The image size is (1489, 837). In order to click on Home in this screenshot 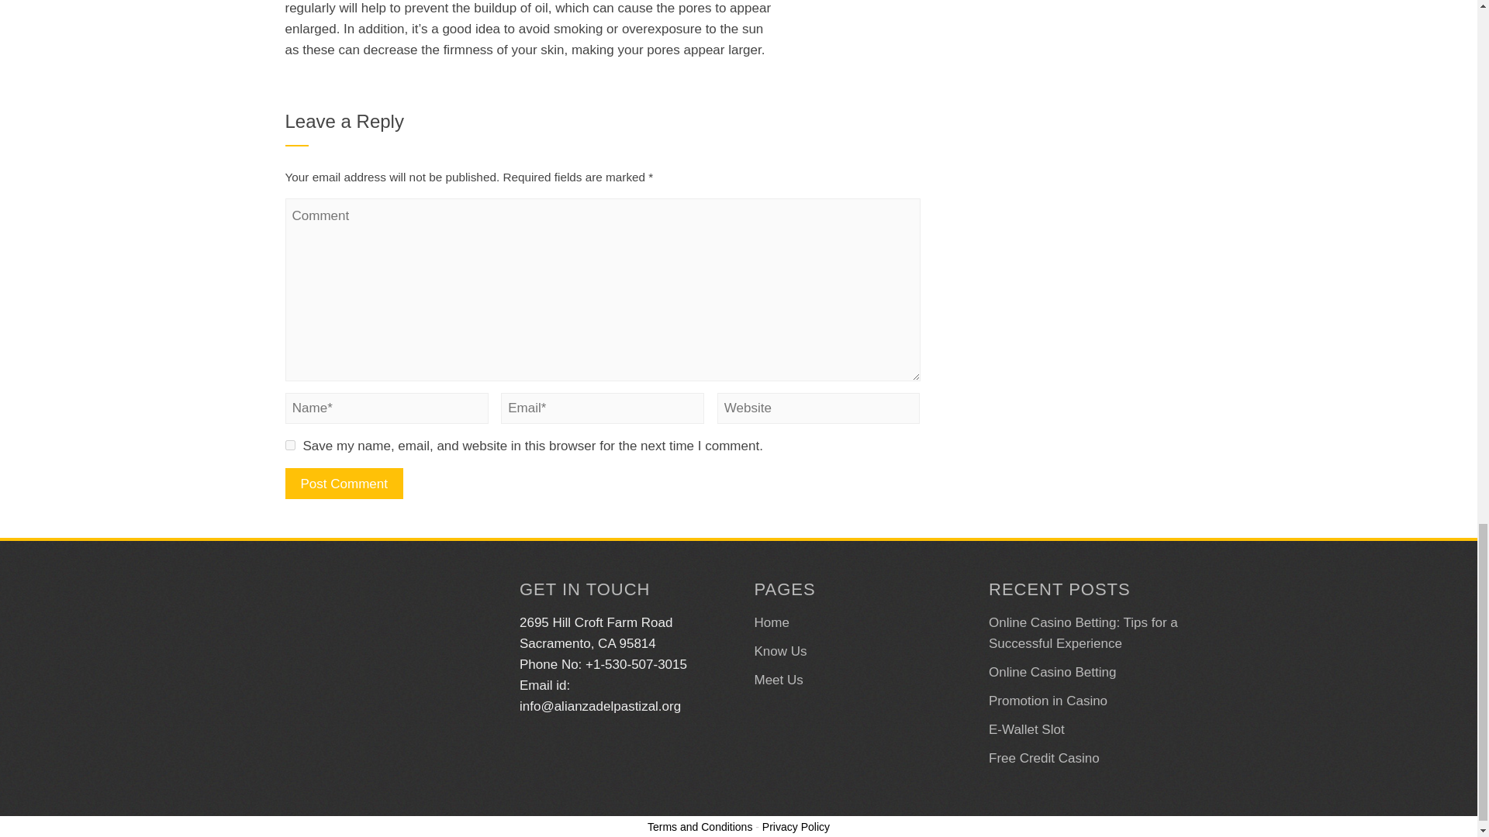, I will do `click(771, 622)`.